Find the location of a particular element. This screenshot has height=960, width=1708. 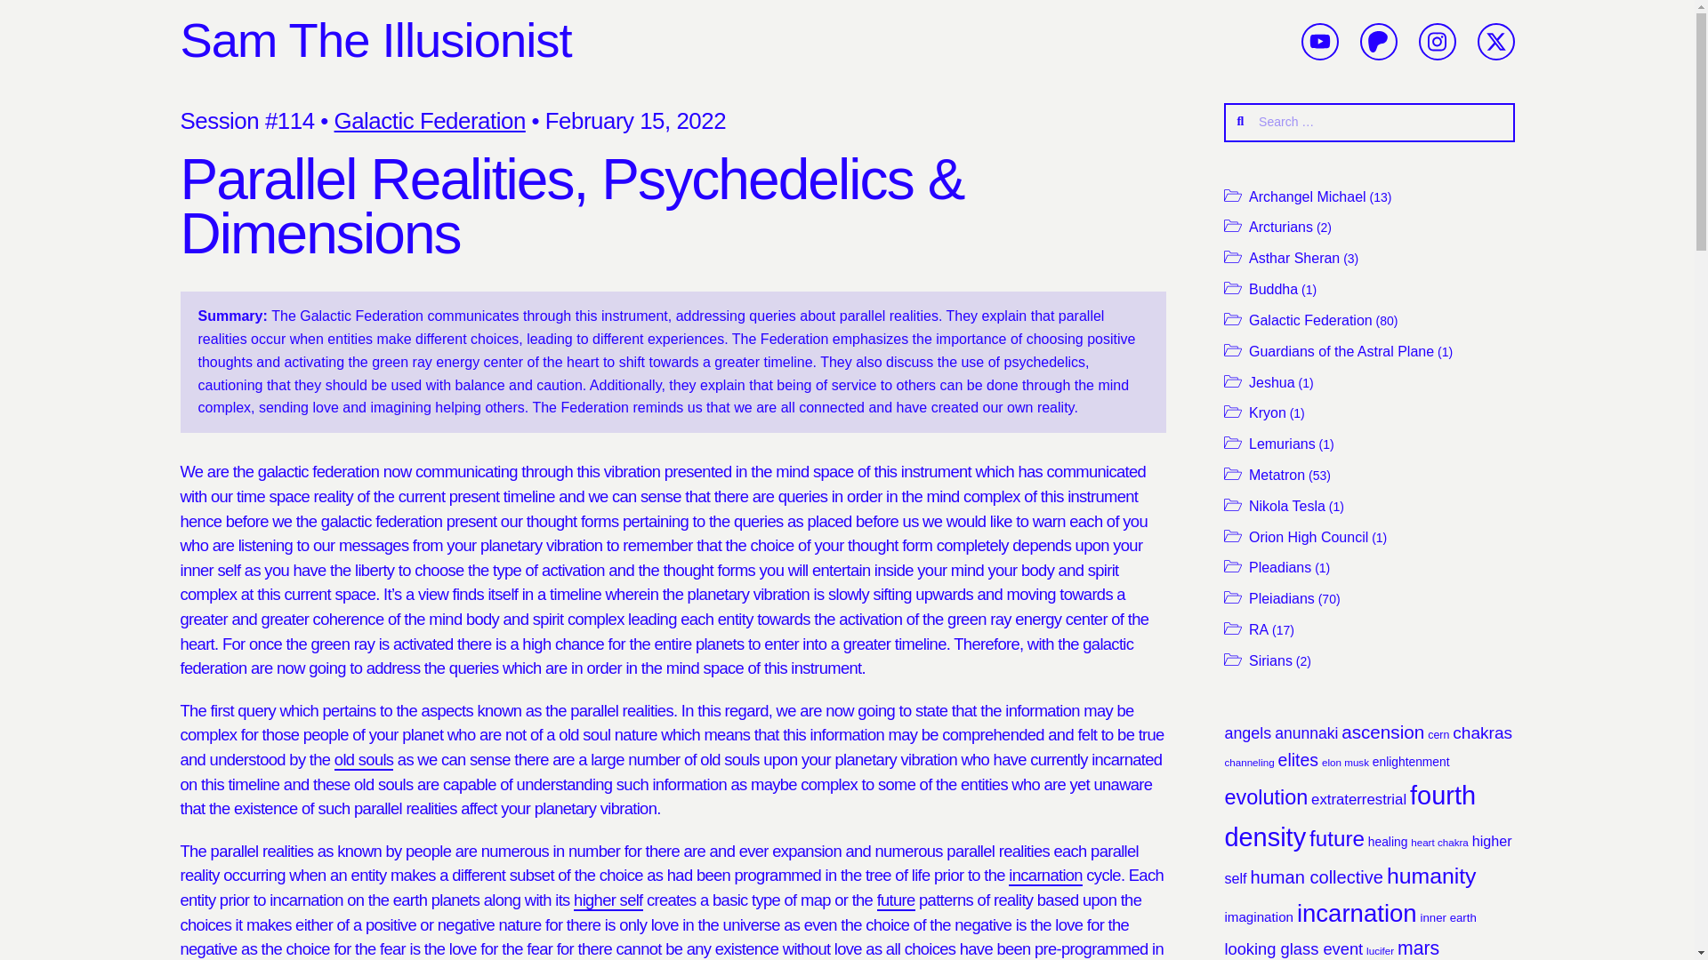

February 15, 2022 is located at coordinates (635, 121).